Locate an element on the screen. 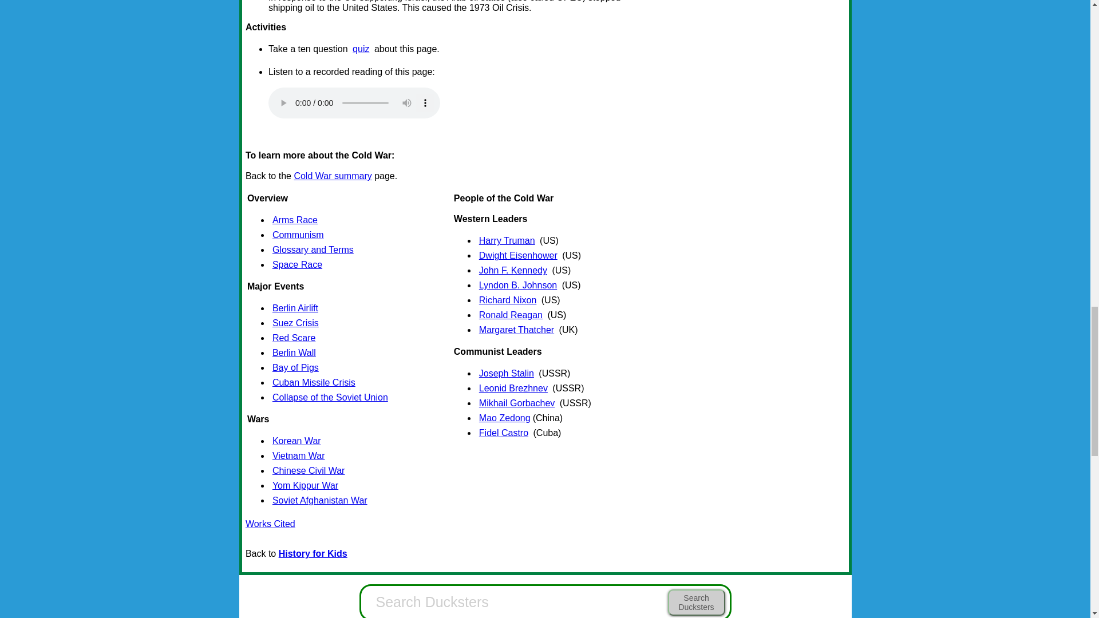 This screenshot has width=1099, height=618. Dwight Eisenhower is located at coordinates (518, 255).